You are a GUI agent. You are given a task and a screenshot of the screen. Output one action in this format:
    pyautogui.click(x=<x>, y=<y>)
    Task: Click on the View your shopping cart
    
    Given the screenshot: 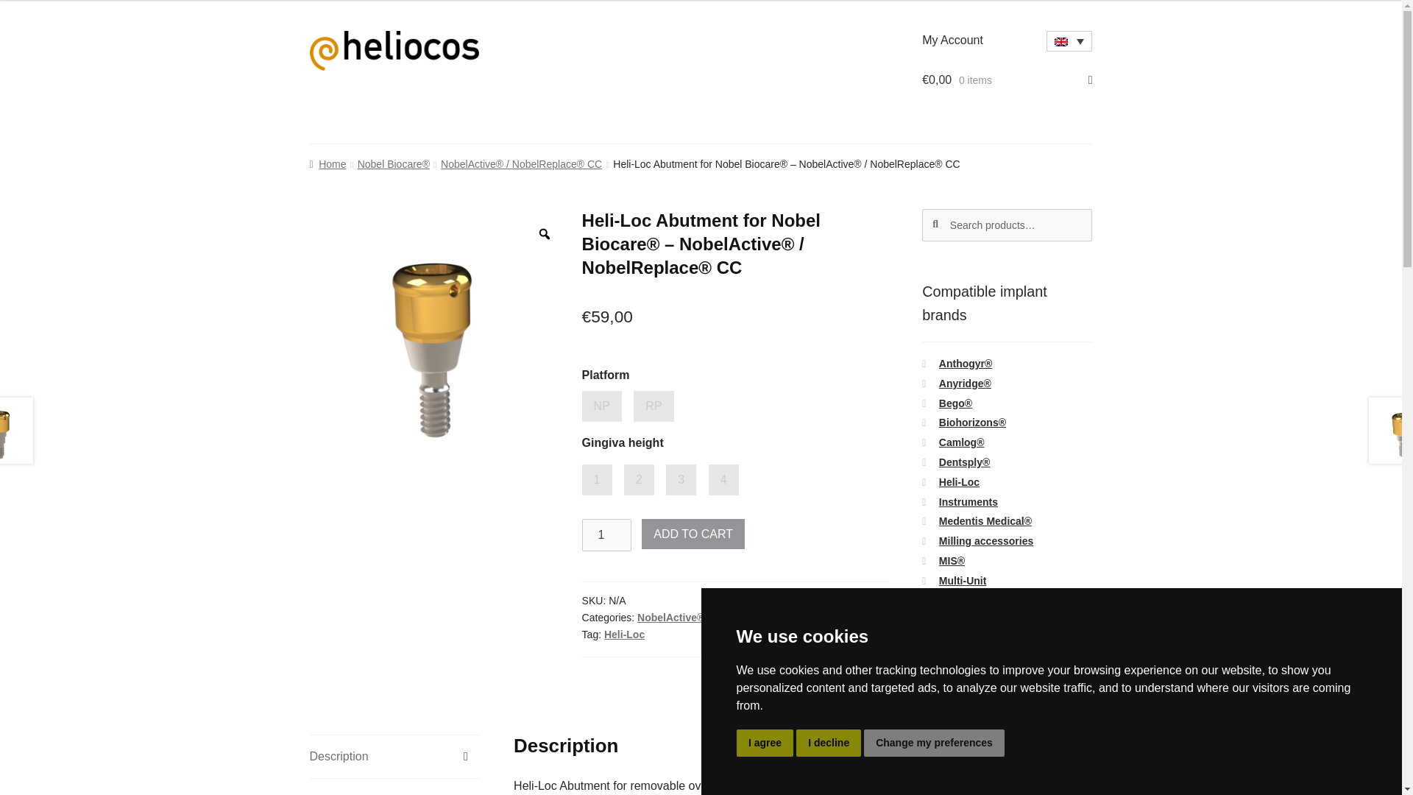 What is the action you would take?
    pyautogui.click(x=1007, y=79)
    